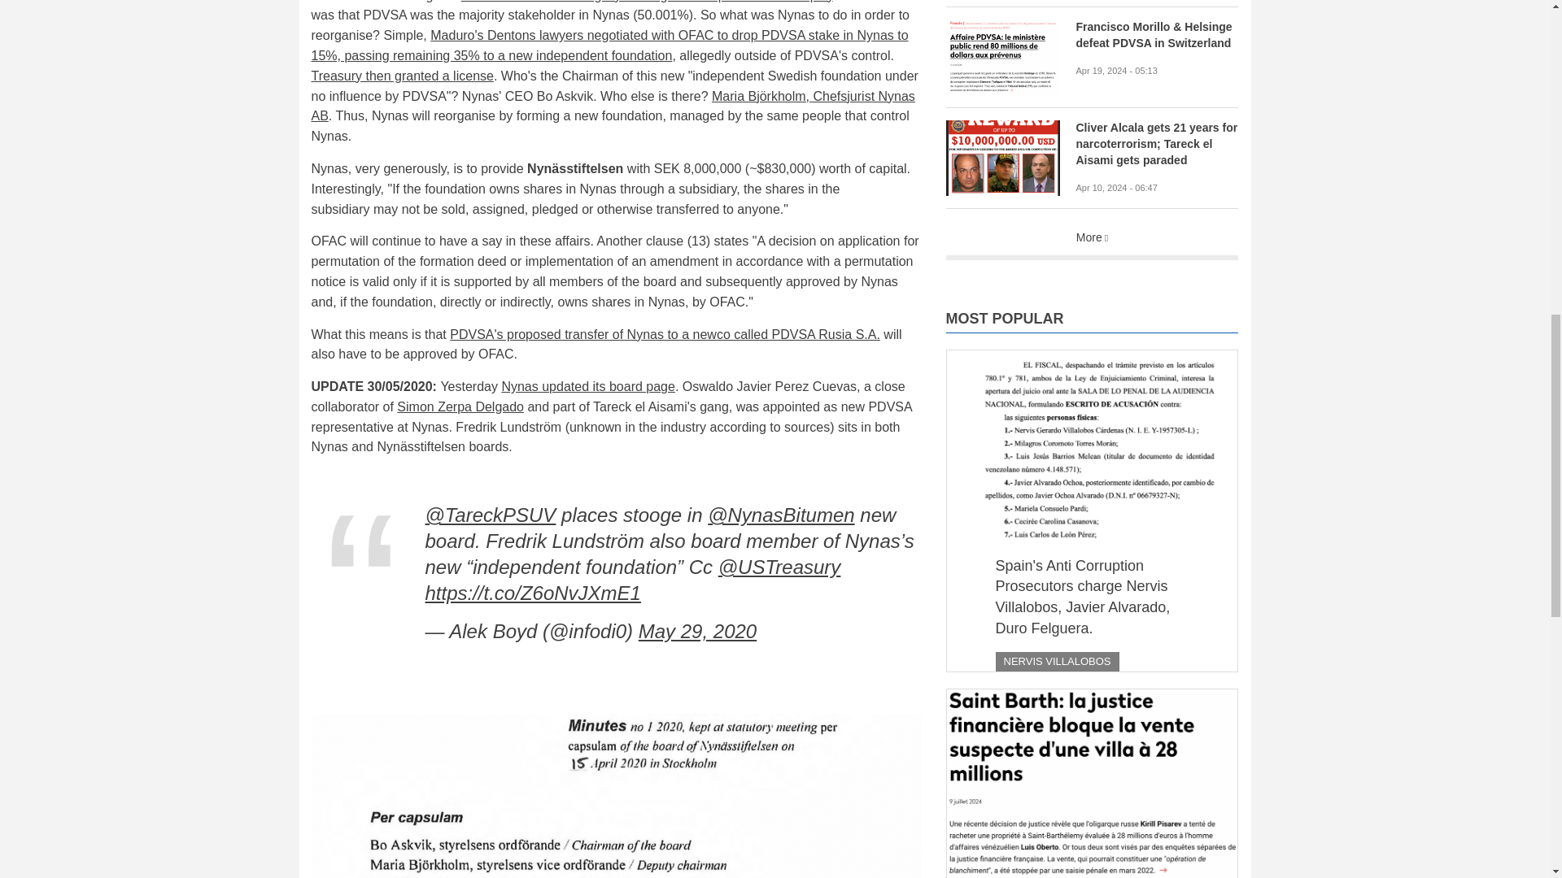  I want to click on Cliver Alcala., so click(1001, 158).